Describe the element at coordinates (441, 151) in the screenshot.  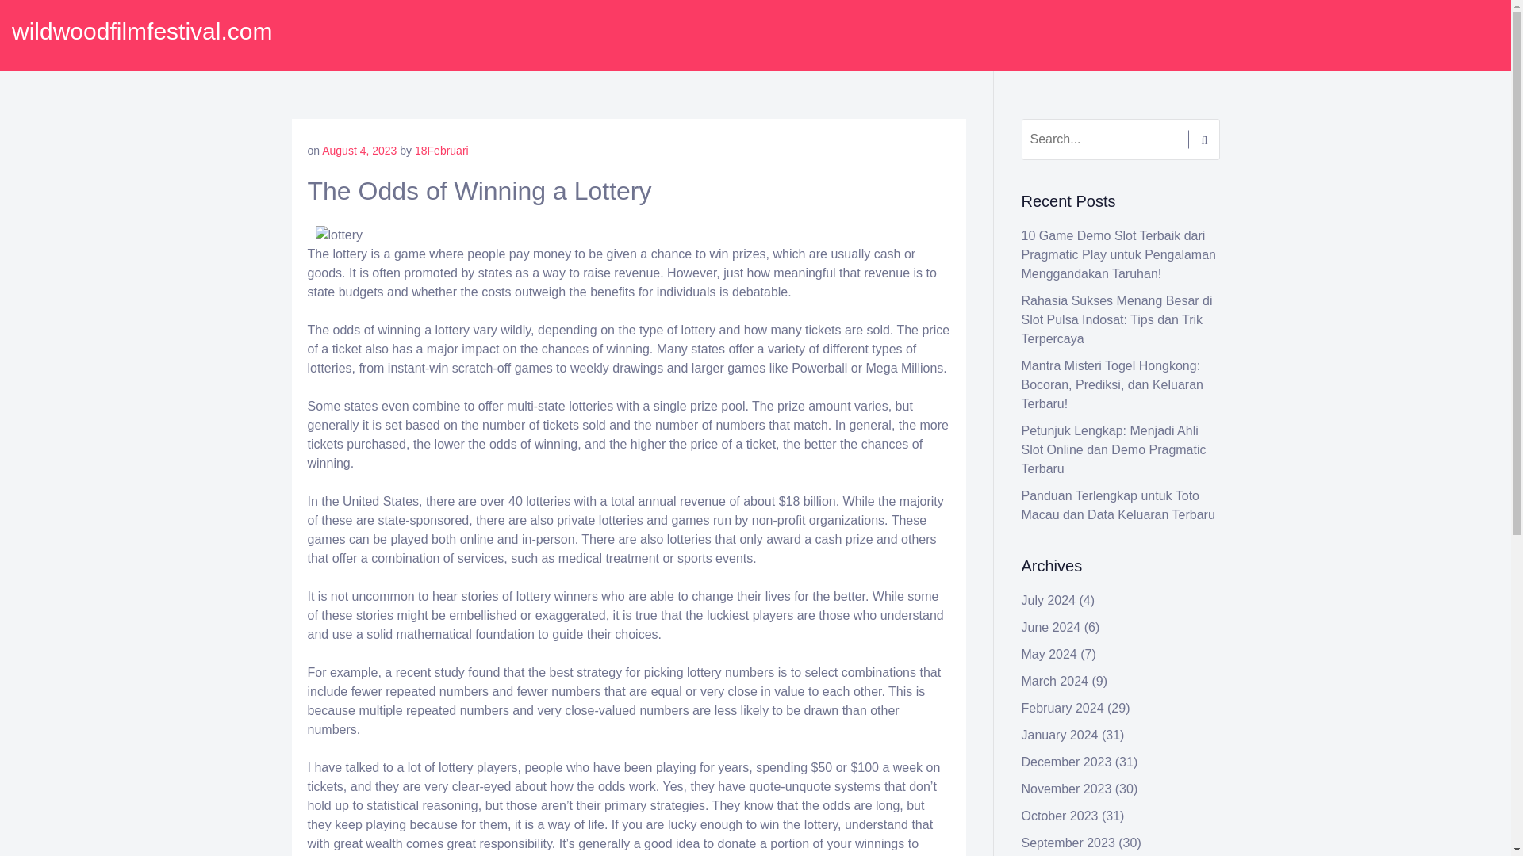
I see `18Februari` at that location.